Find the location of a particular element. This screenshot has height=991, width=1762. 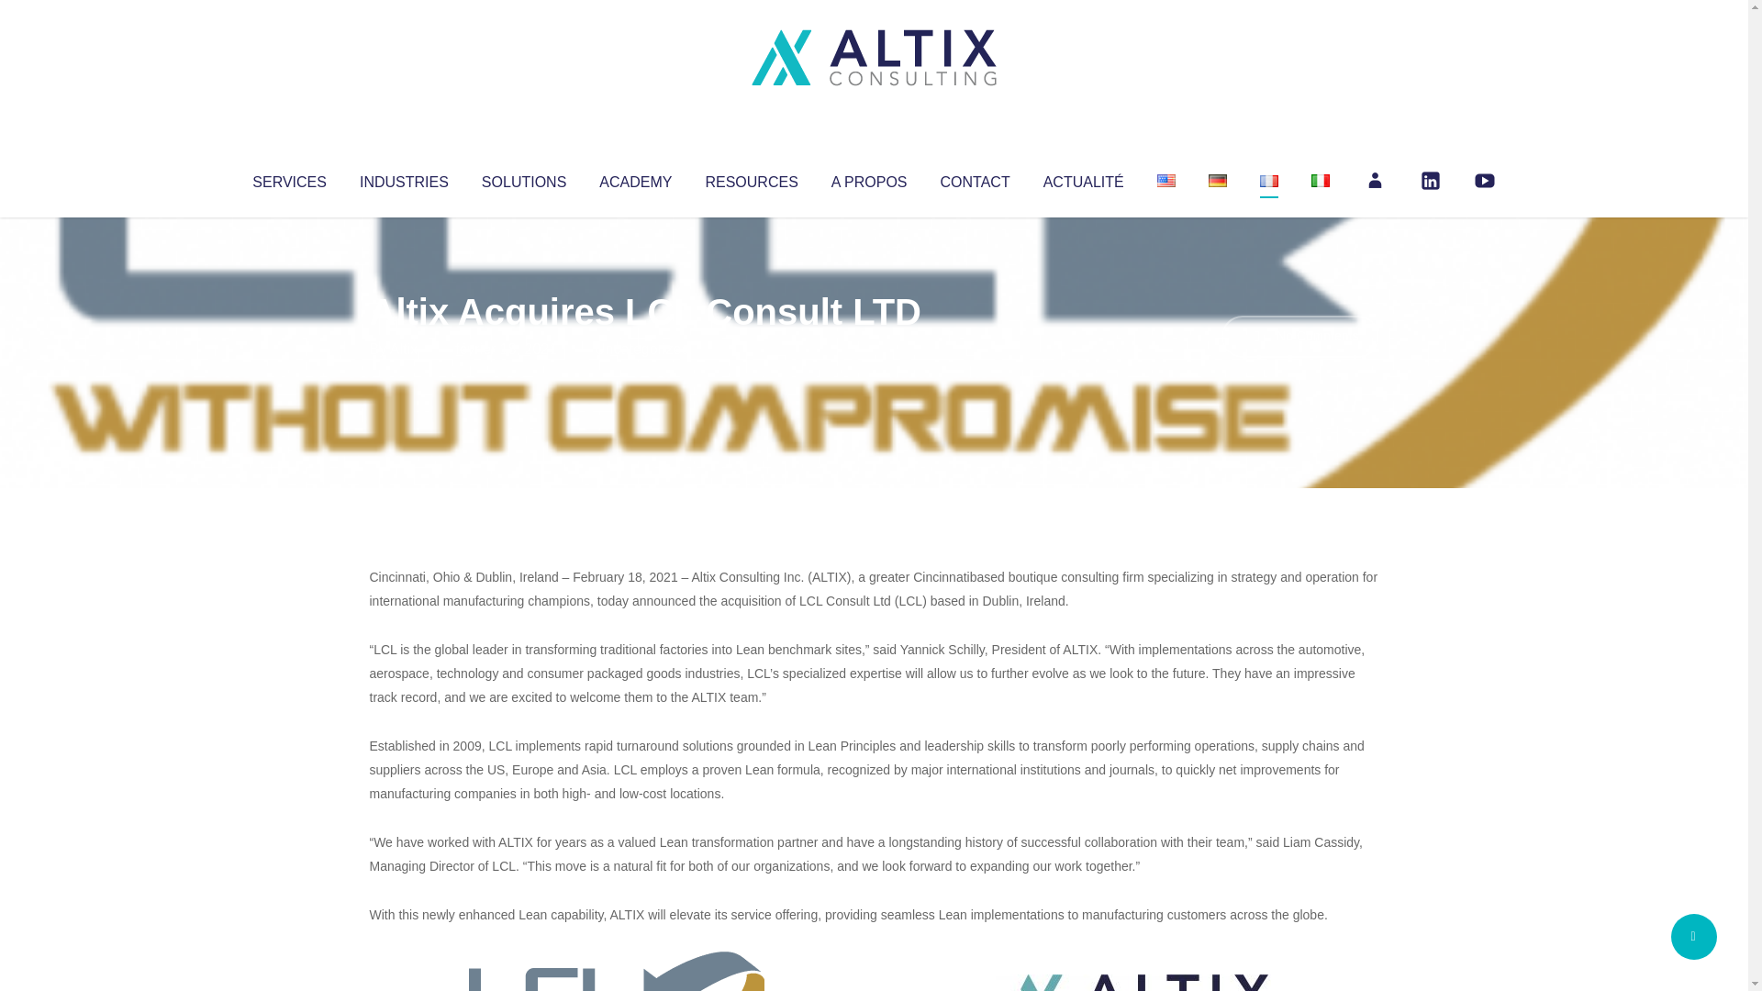

INDUSTRIES is located at coordinates (404, 178).